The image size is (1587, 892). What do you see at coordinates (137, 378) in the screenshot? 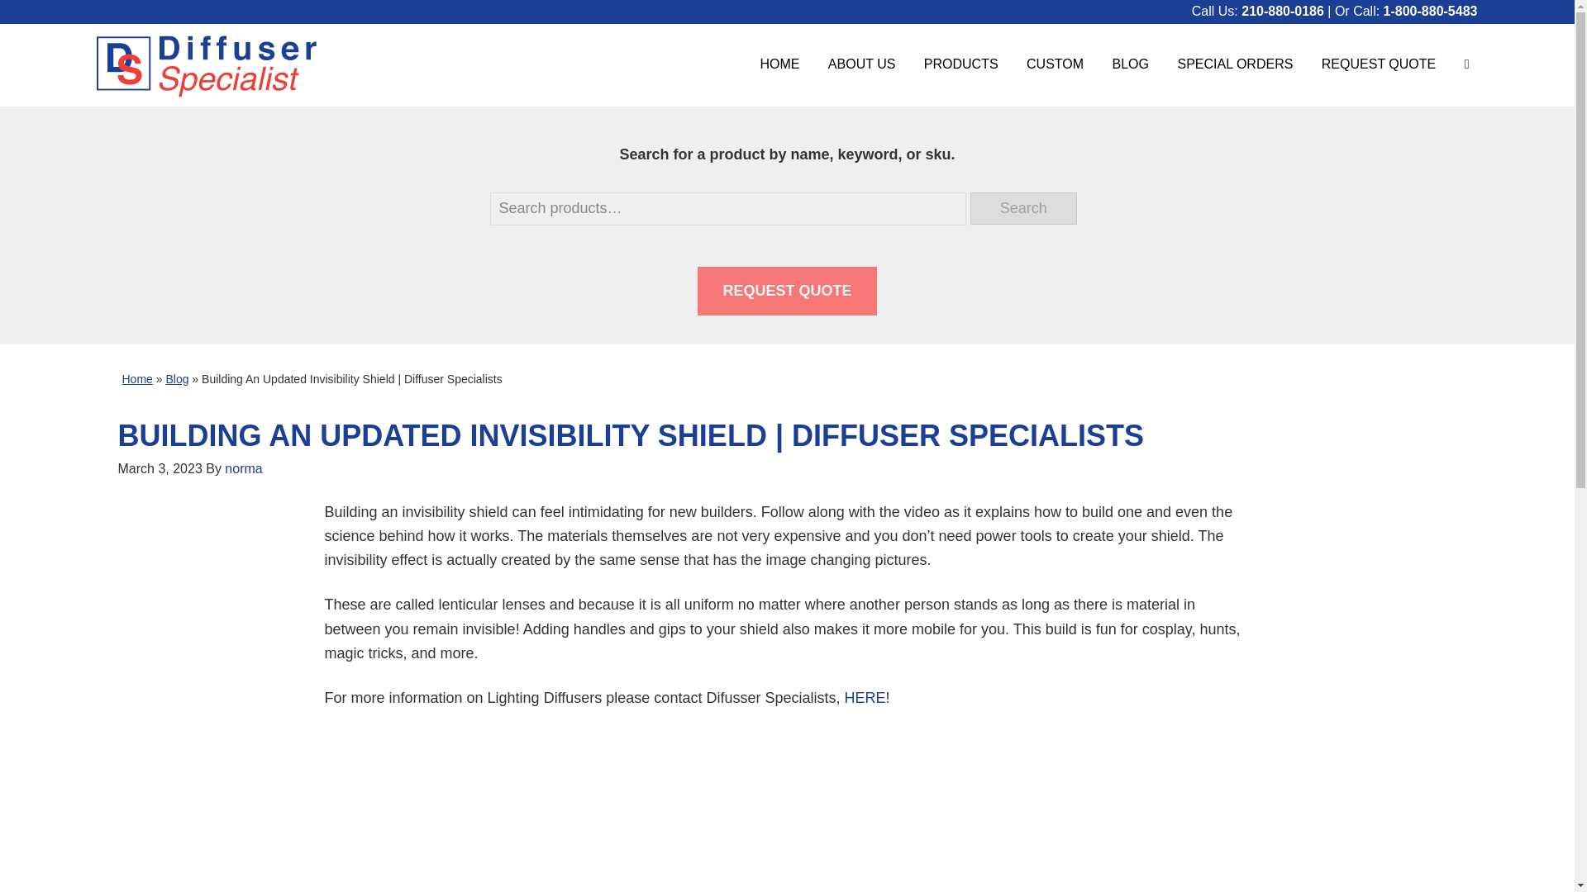
I see `Home` at bounding box center [137, 378].